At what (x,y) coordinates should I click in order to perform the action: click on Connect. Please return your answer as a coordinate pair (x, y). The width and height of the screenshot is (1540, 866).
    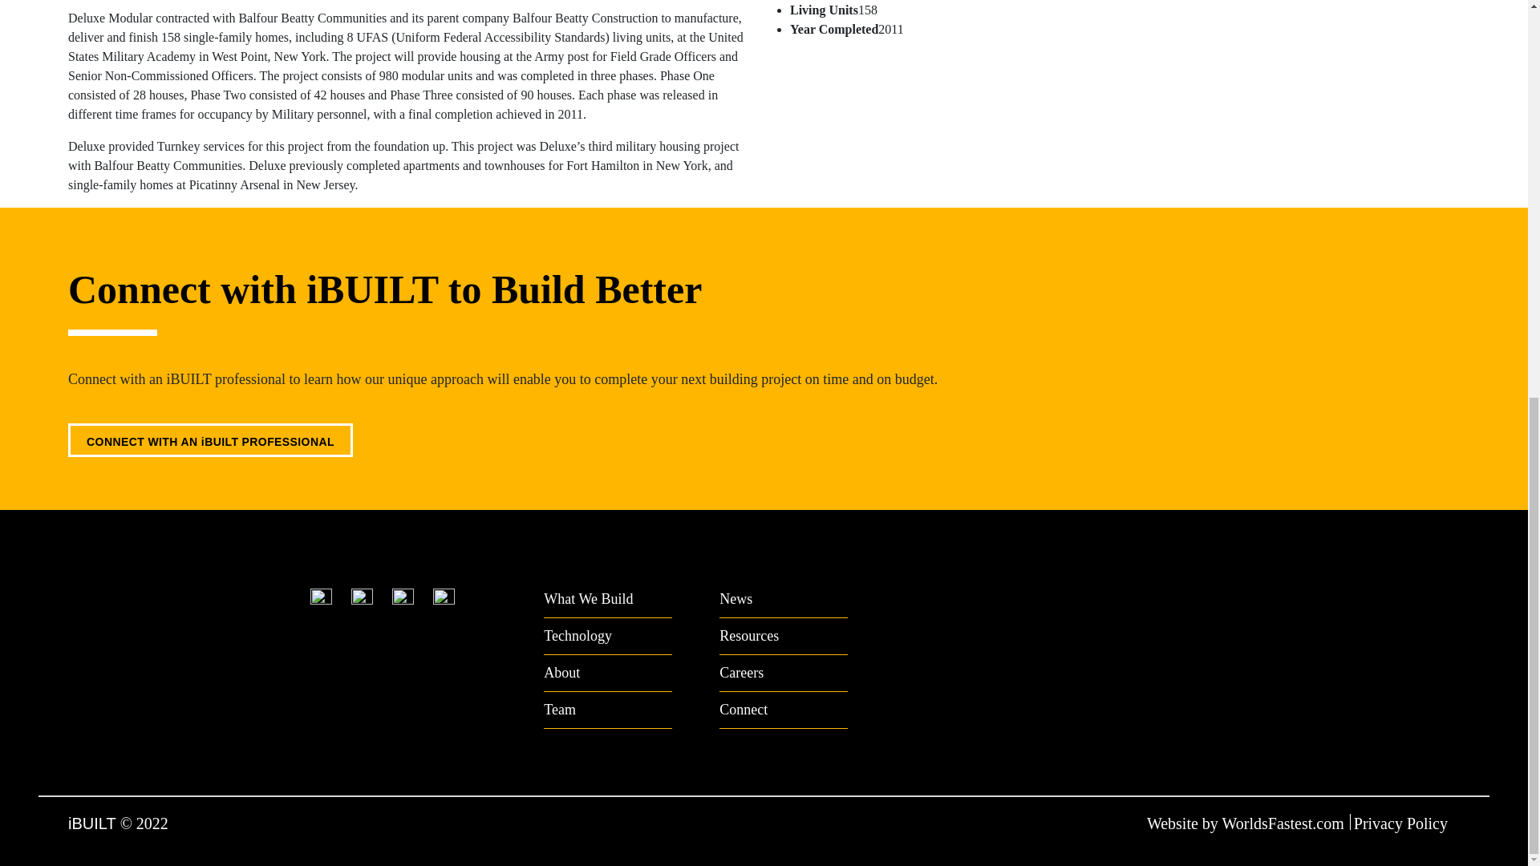
    Looking at the image, I should click on (783, 710).